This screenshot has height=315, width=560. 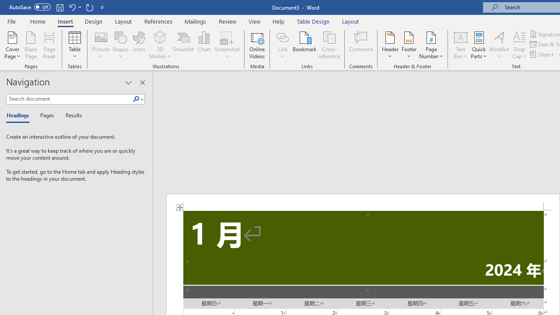 What do you see at coordinates (361, 45) in the screenshot?
I see `Comment` at bounding box center [361, 45].